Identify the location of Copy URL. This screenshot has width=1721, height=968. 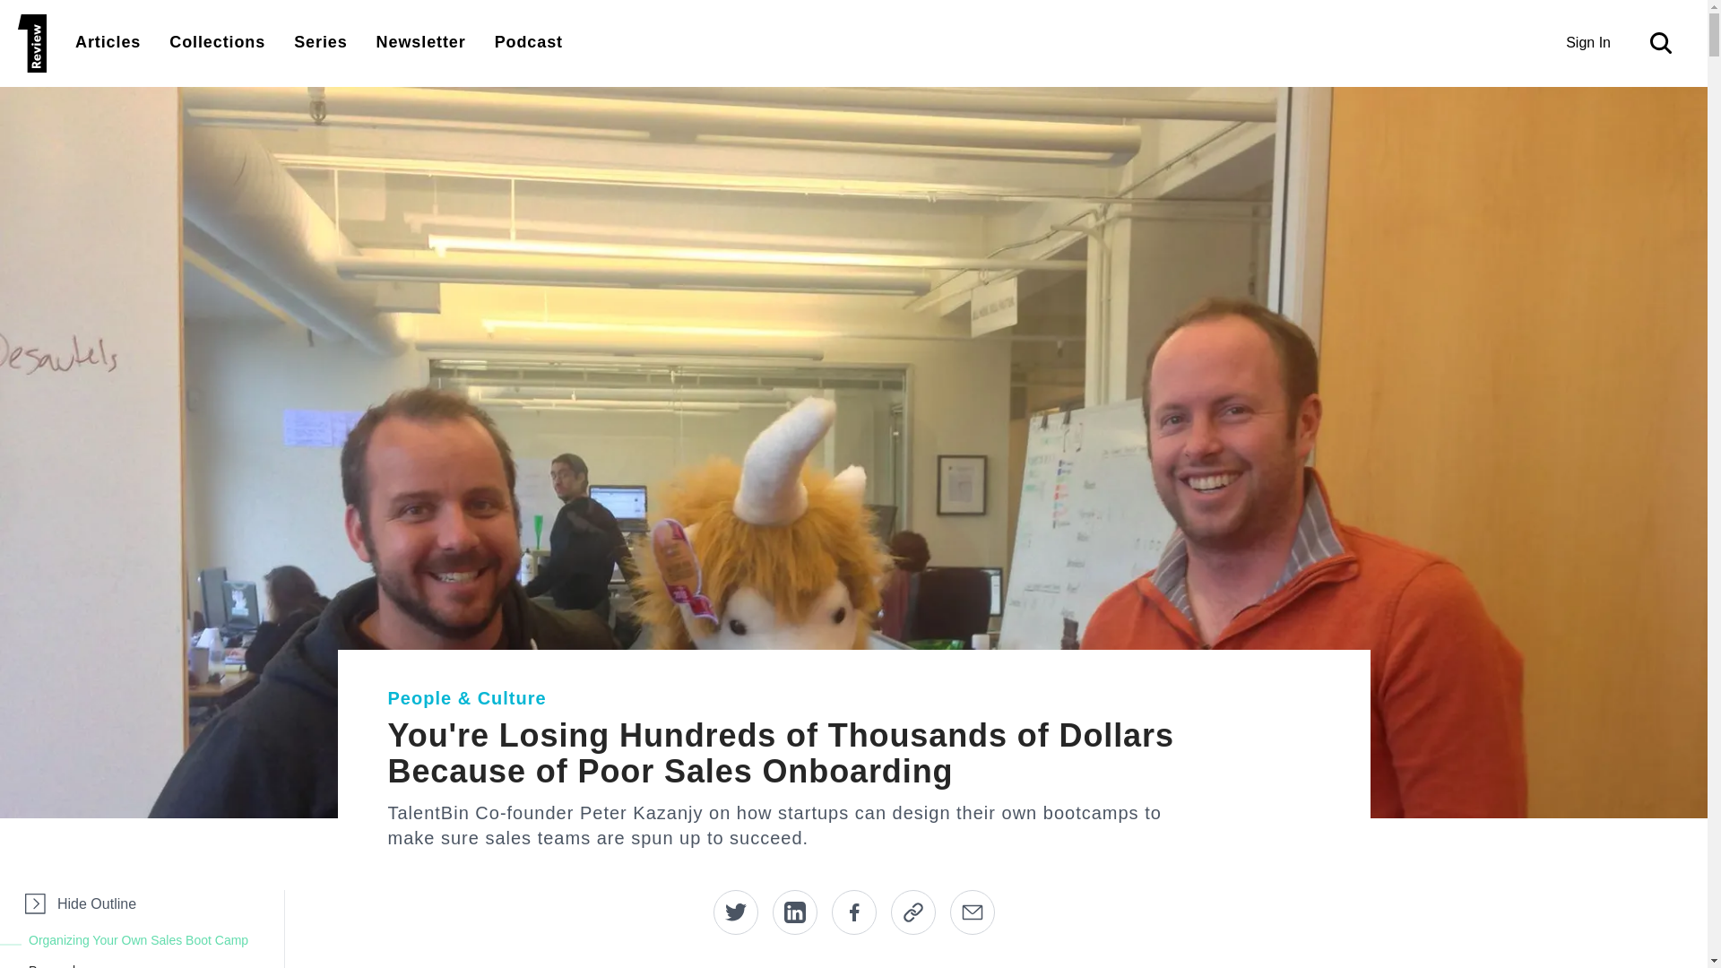
(913, 912).